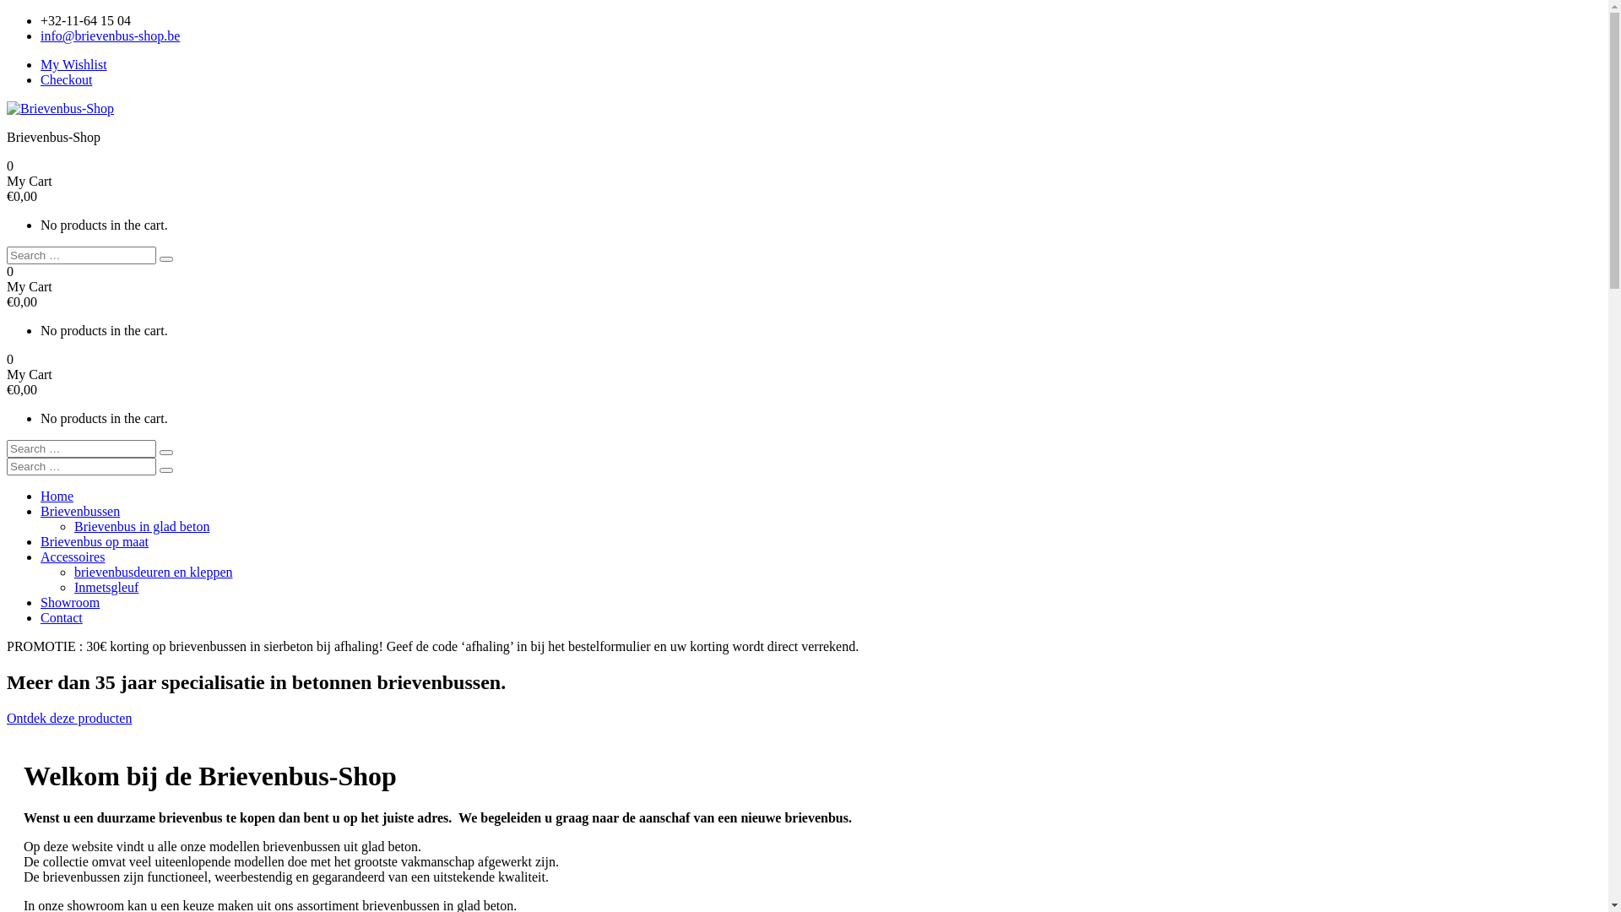 This screenshot has width=1621, height=912. Describe the element at coordinates (154, 573) in the screenshot. I see `brievenbusdeuren en kleppen` at that location.